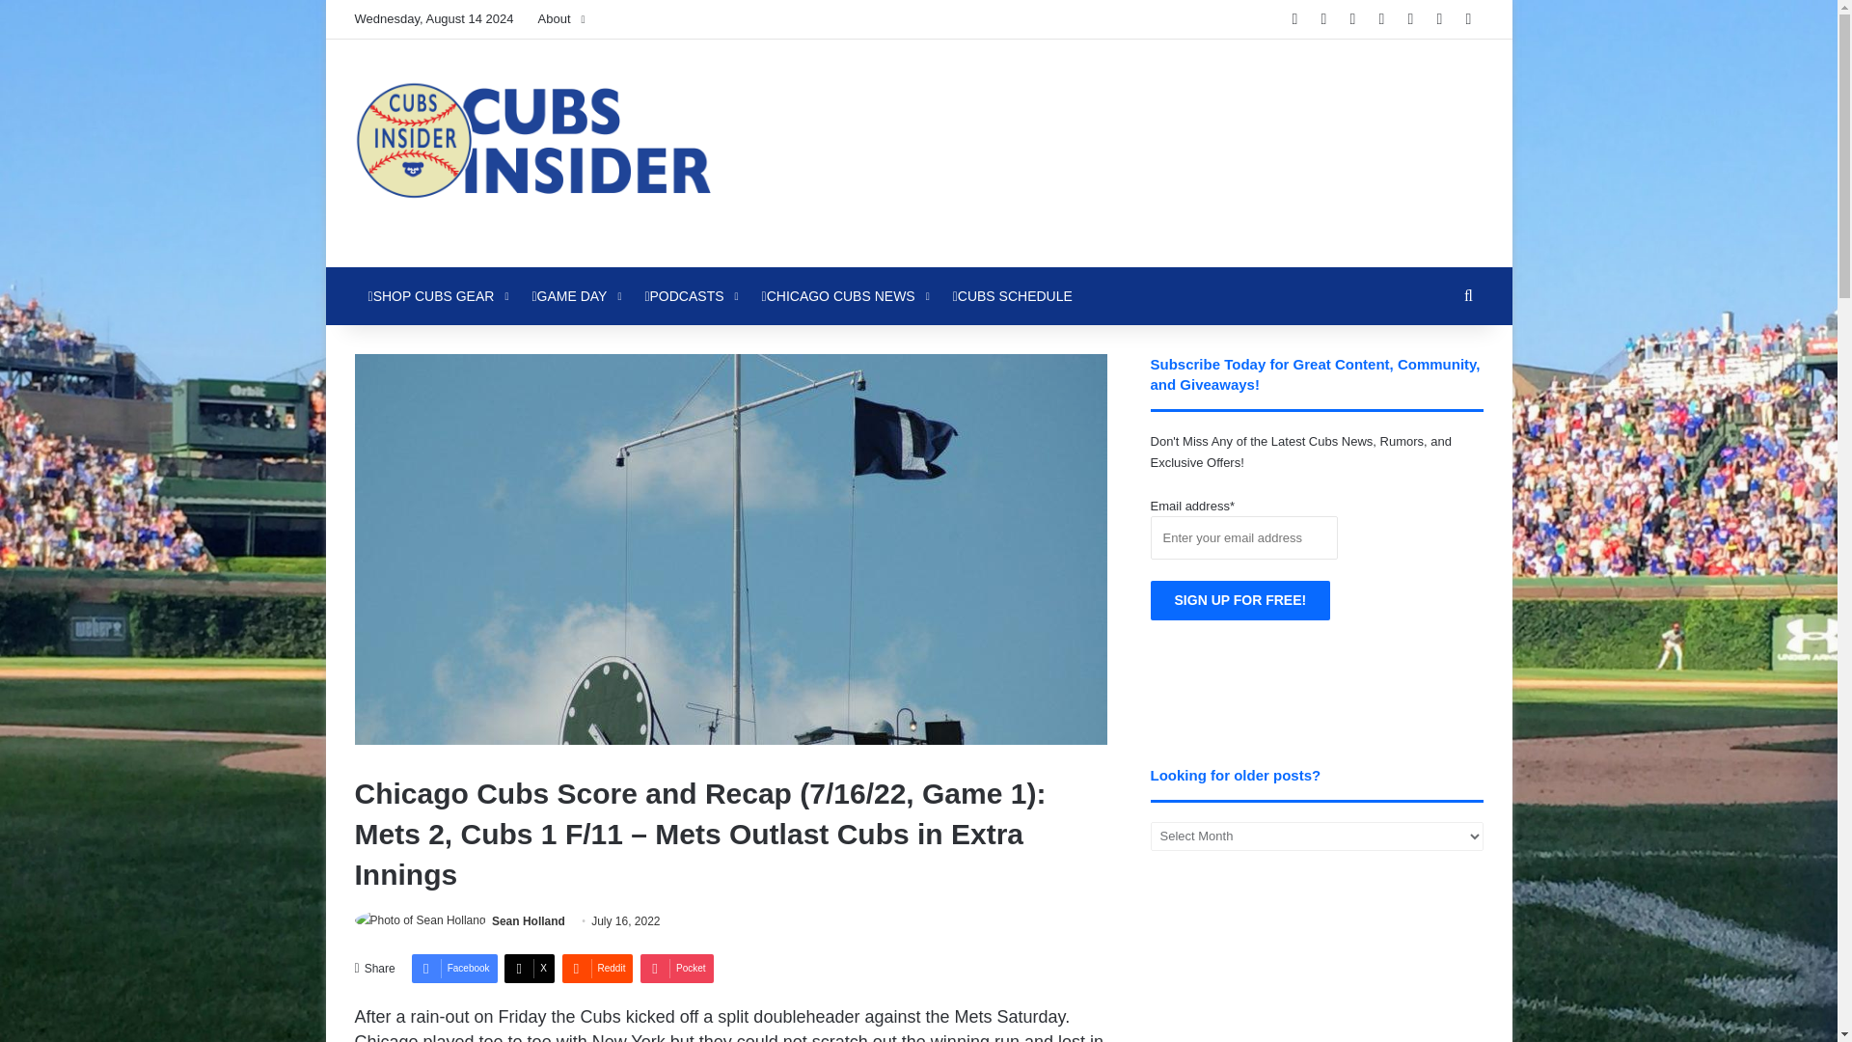 The image size is (1852, 1042). Describe the element at coordinates (1240, 600) in the screenshot. I see `SIGN UP FOR FREE!` at that location.